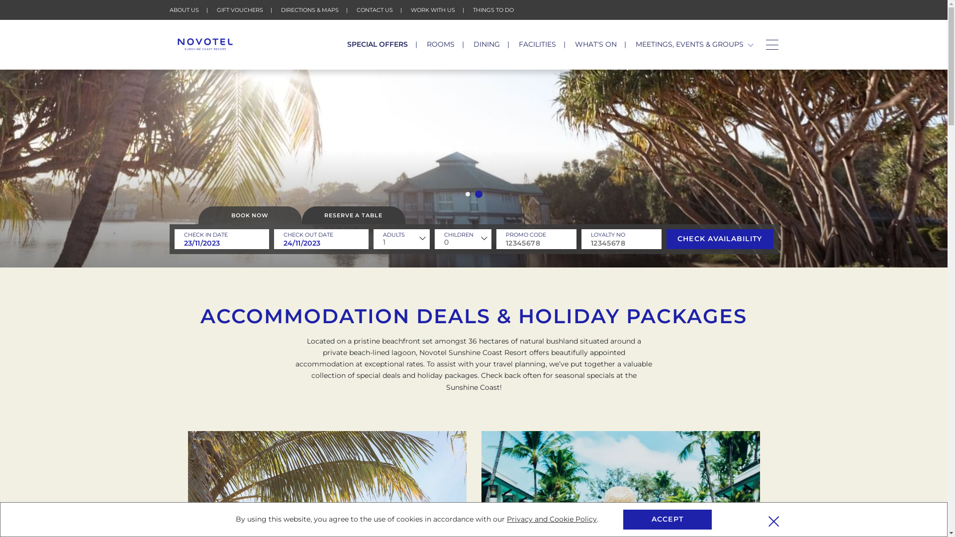  Describe the element at coordinates (537, 44) in the screenshot. I see `FACILITIES` at that location.